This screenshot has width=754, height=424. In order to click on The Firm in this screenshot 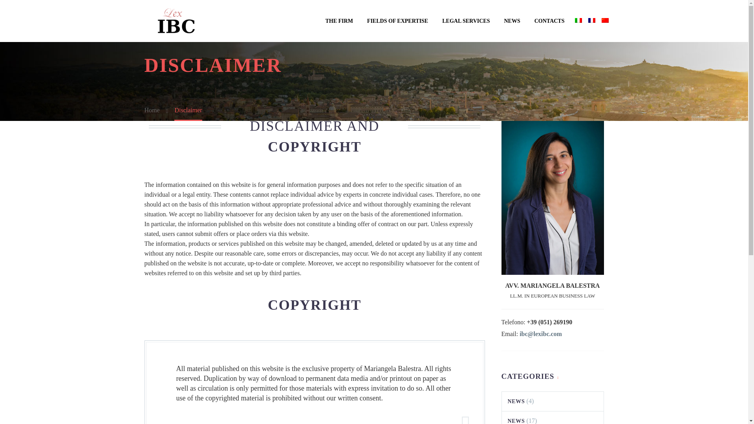, I will do `click(339, 21)`.